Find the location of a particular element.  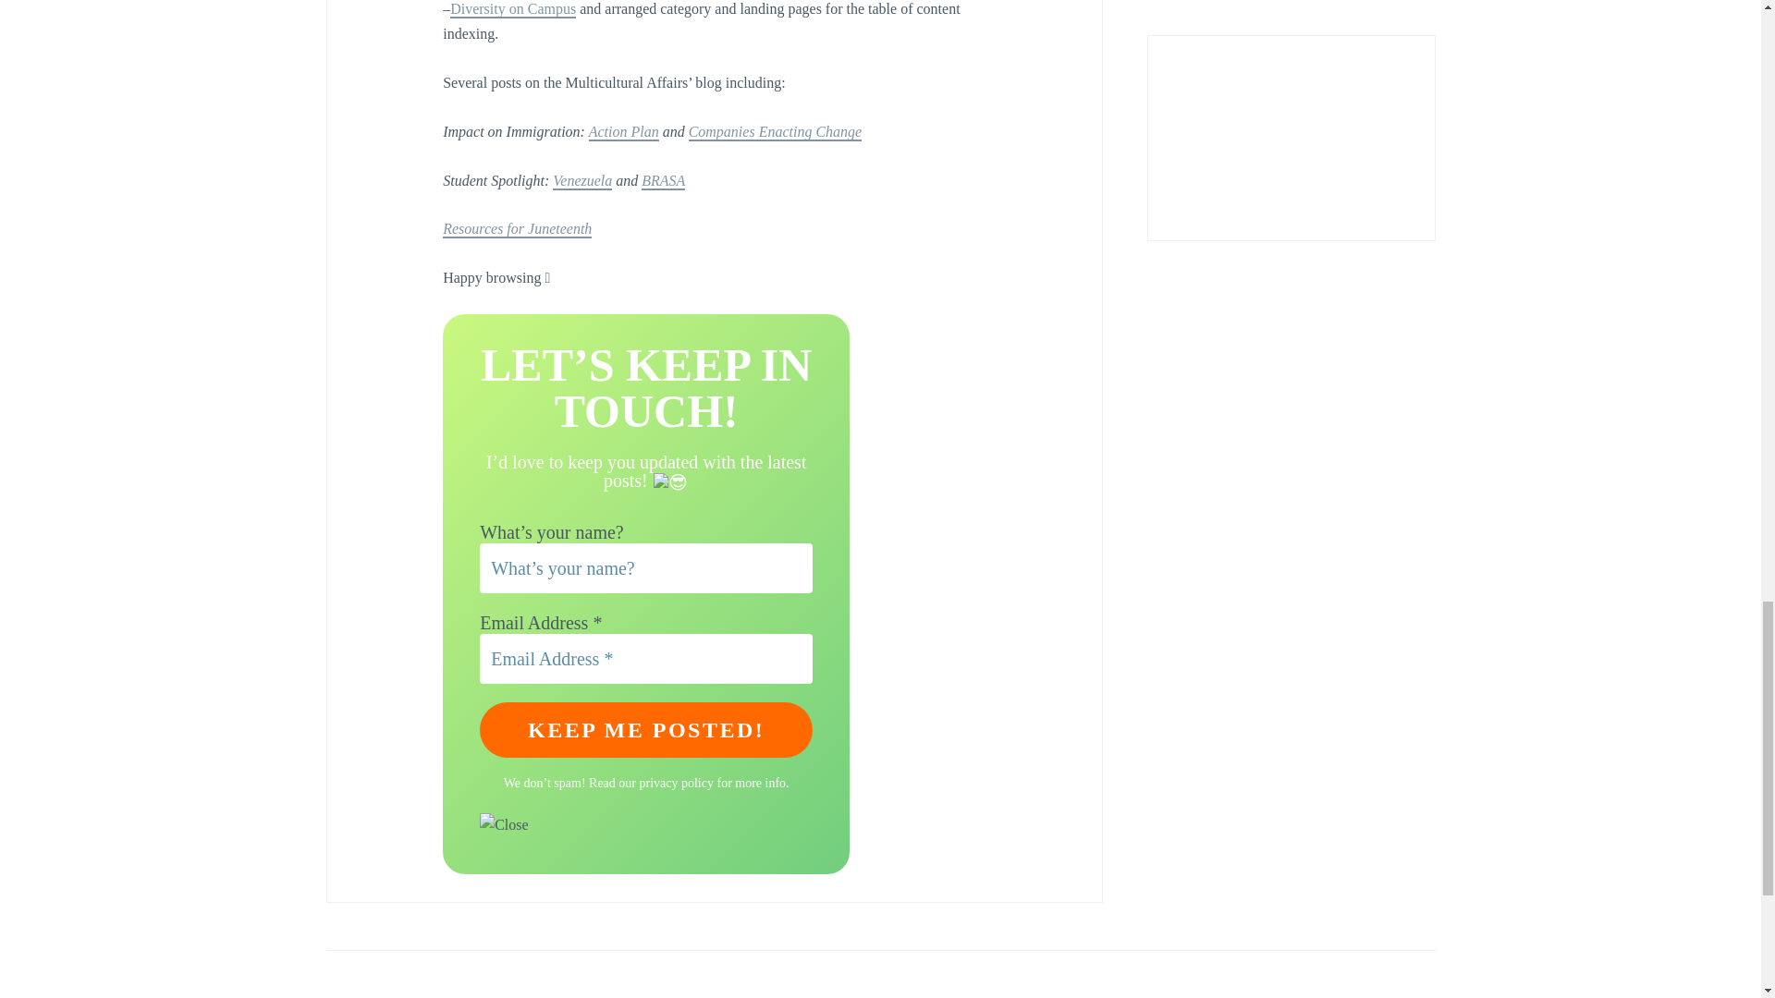

Resources for Juneteenth is located at coordinates (516, 229).